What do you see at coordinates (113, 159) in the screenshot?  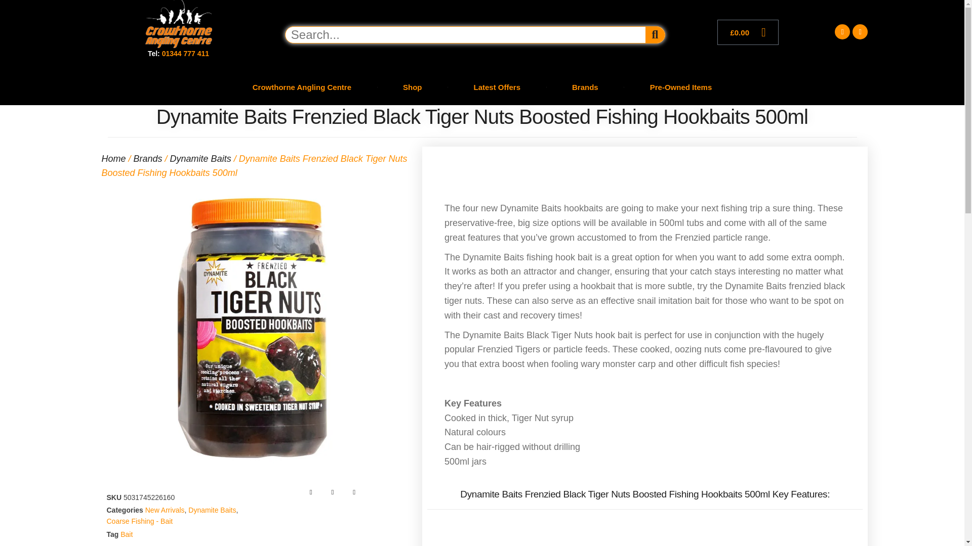 I see `Home` at bounding box center [113, 159].